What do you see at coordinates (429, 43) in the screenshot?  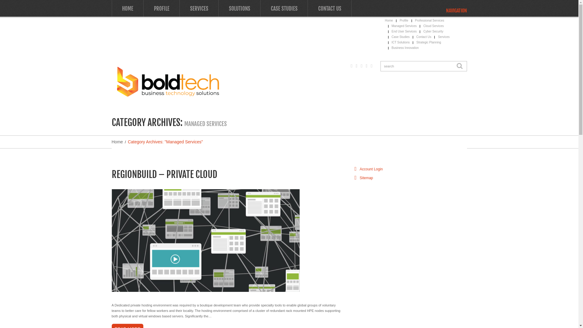 I see `Strategic Planning` at bounding box center [429, 43].